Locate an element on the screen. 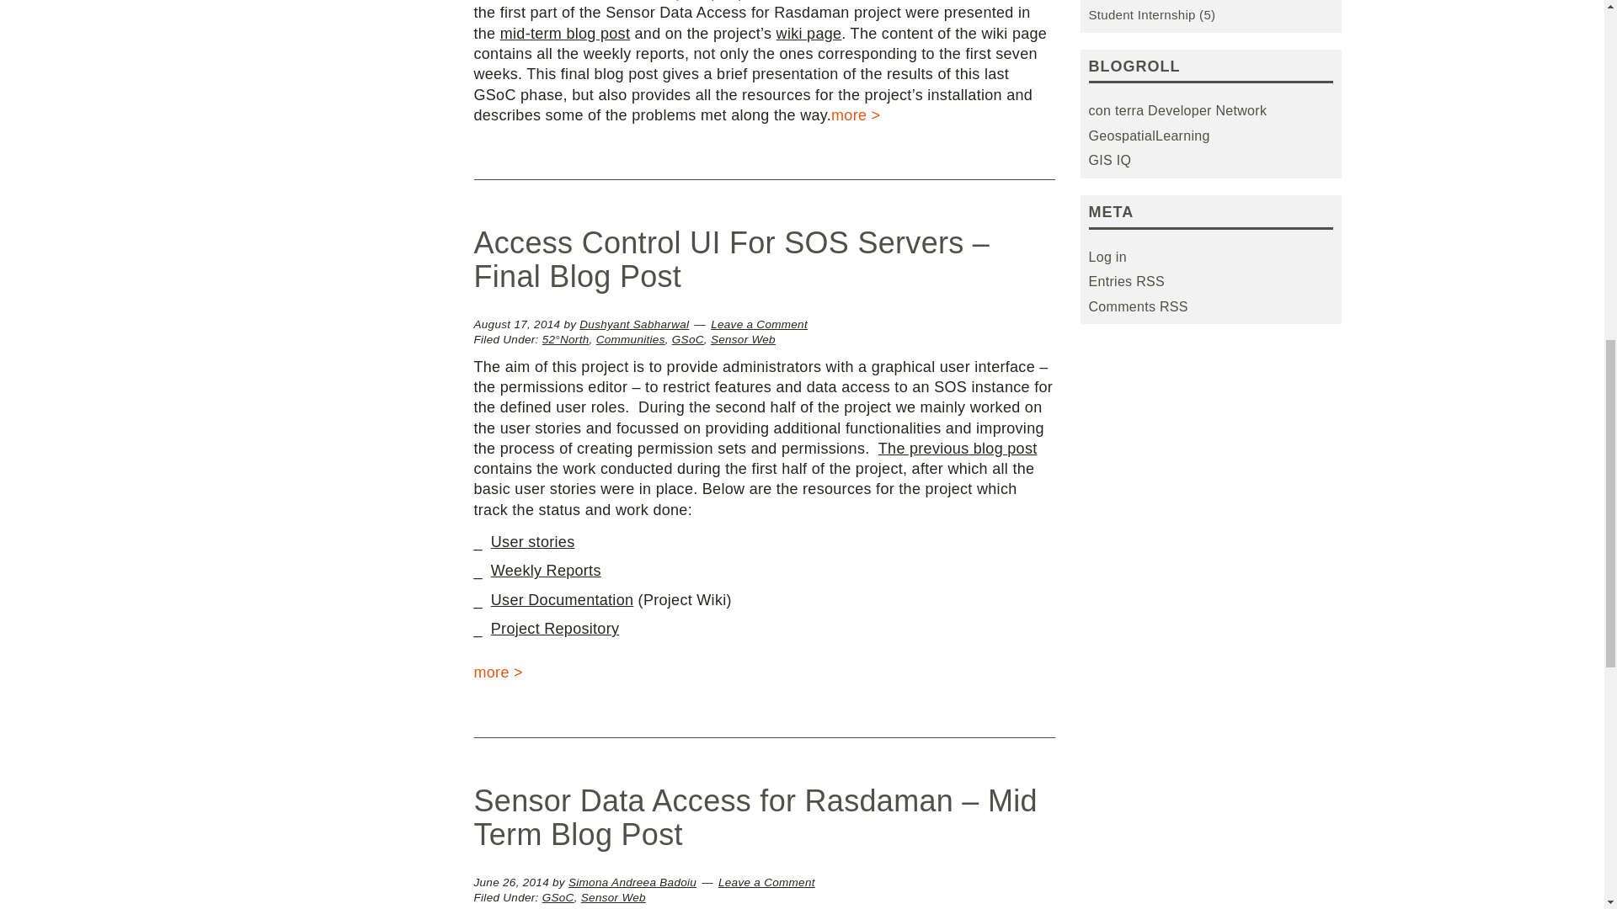 The image size is (1617, 909). Mid Term Blog Post is located at coordinates (958, 448).